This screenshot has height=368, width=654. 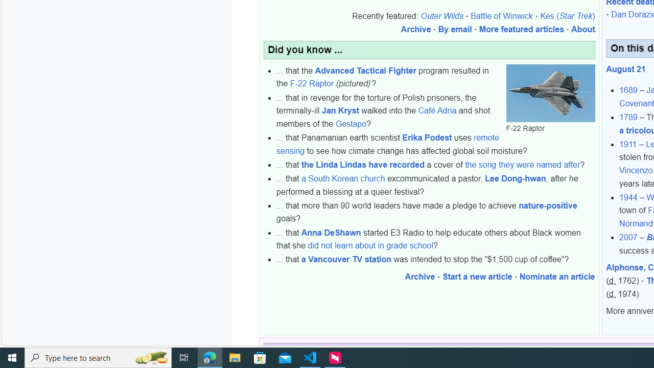 I want to click on a Vancouver TV station, so click(x=346, y=259).